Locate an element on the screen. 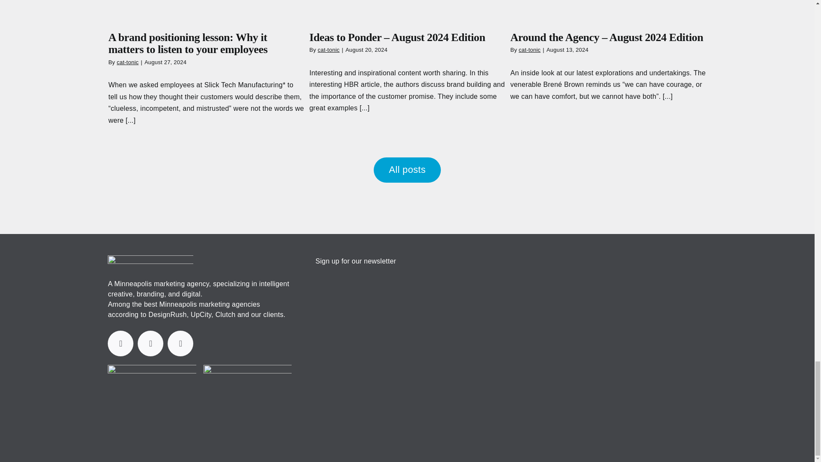 The image size is (821, 462). cat-tonic is located at coordinates (529, 50).